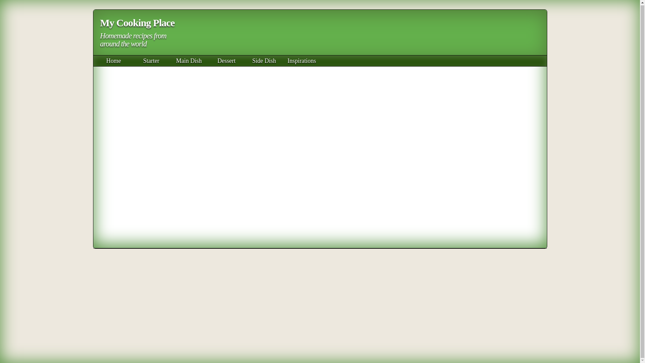  I want to click on Home, so click(114, 61).